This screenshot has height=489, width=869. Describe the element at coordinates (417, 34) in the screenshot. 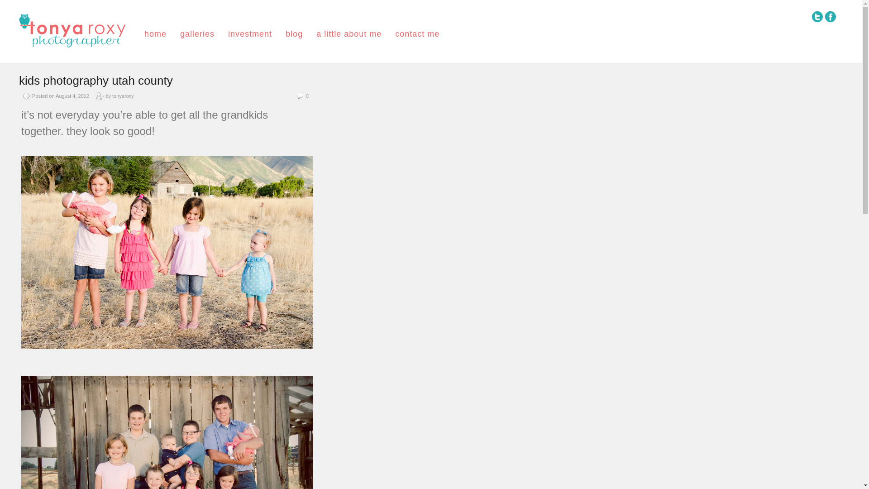

I see `contact me` at that location.